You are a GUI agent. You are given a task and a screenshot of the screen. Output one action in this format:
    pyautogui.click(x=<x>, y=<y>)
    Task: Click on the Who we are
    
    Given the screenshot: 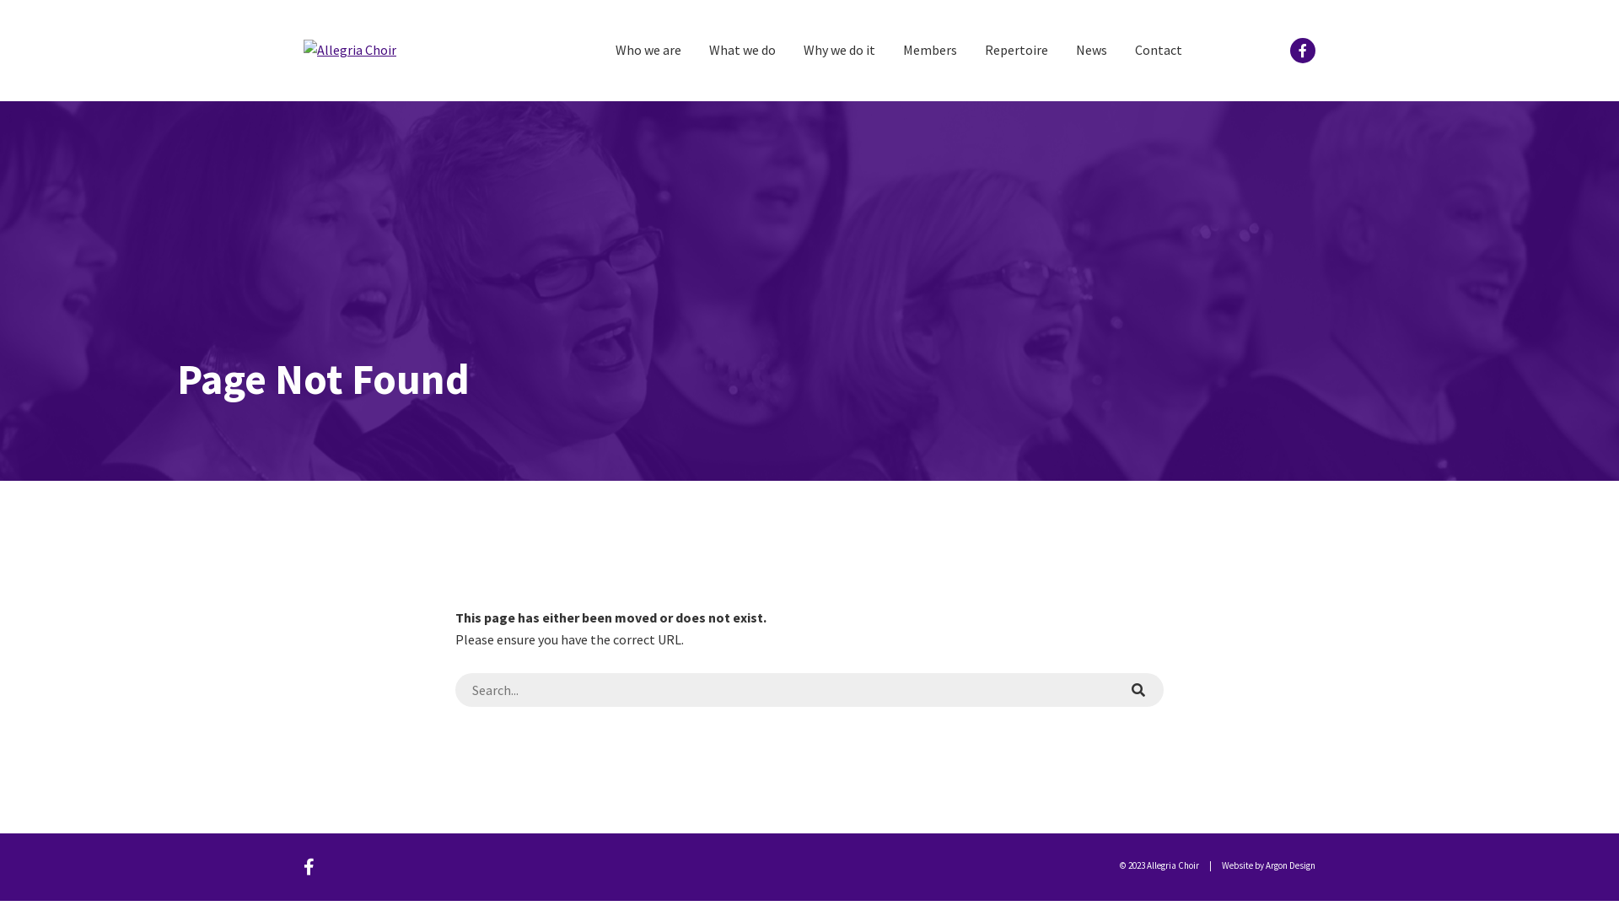 What is the action you would take?
    pyautogui.click(x=648, y=51)
    